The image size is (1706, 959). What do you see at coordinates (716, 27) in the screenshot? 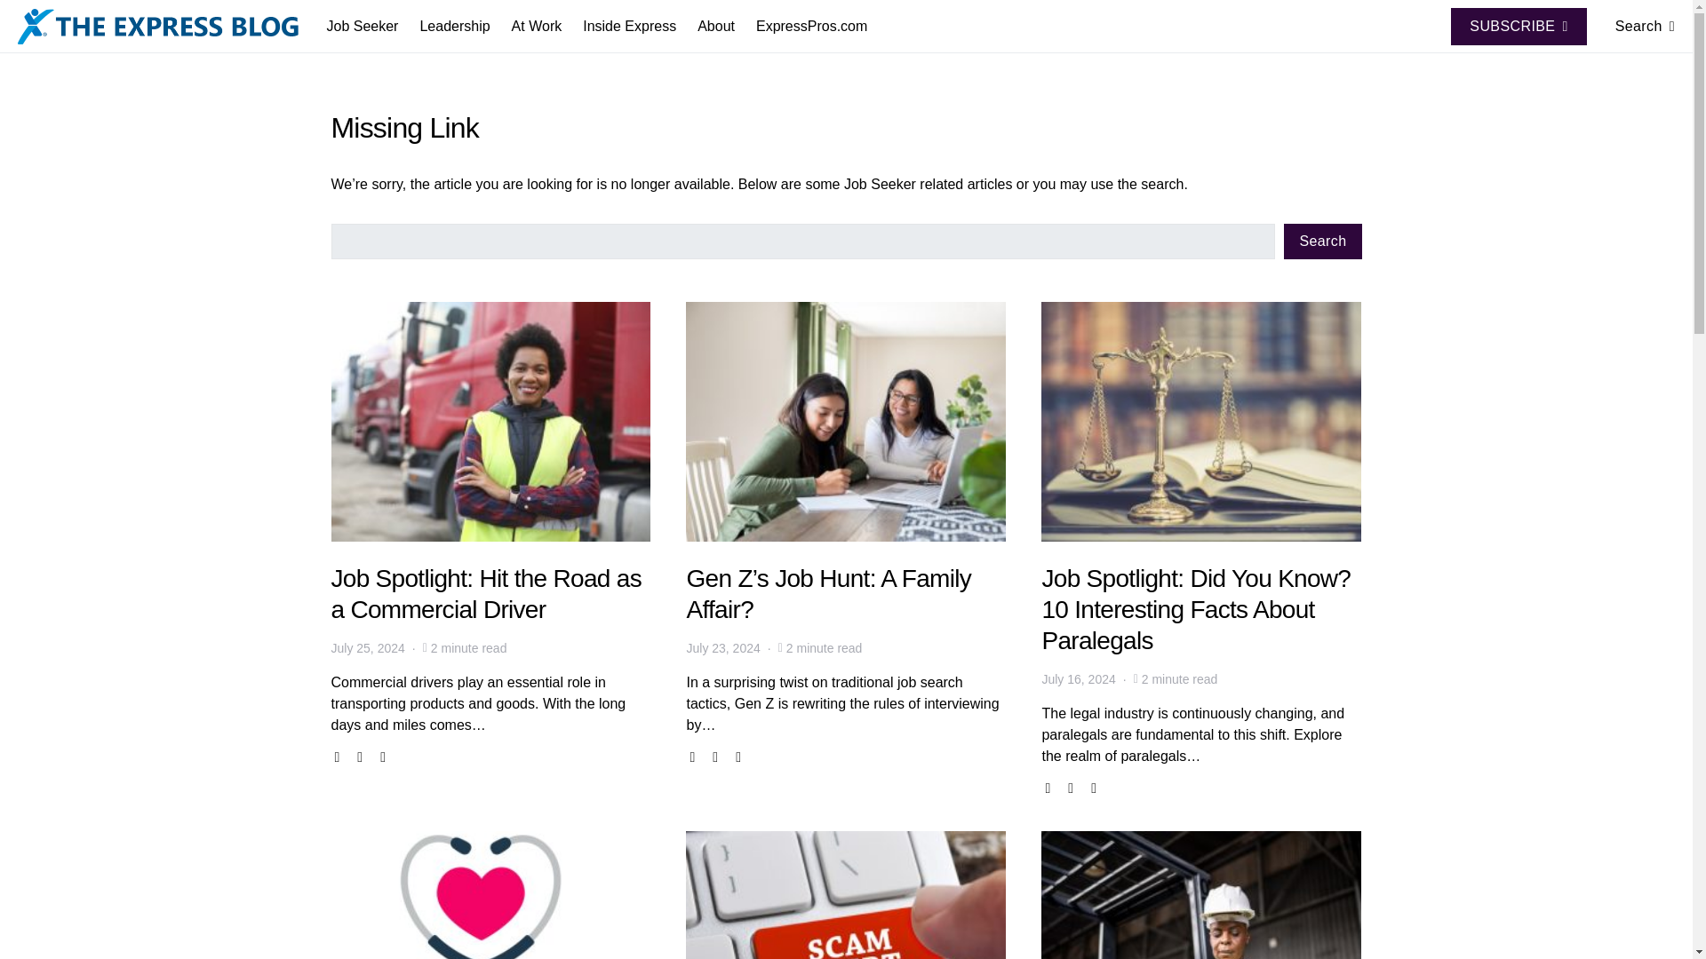
I see `About` at bounding box center [716, 27].